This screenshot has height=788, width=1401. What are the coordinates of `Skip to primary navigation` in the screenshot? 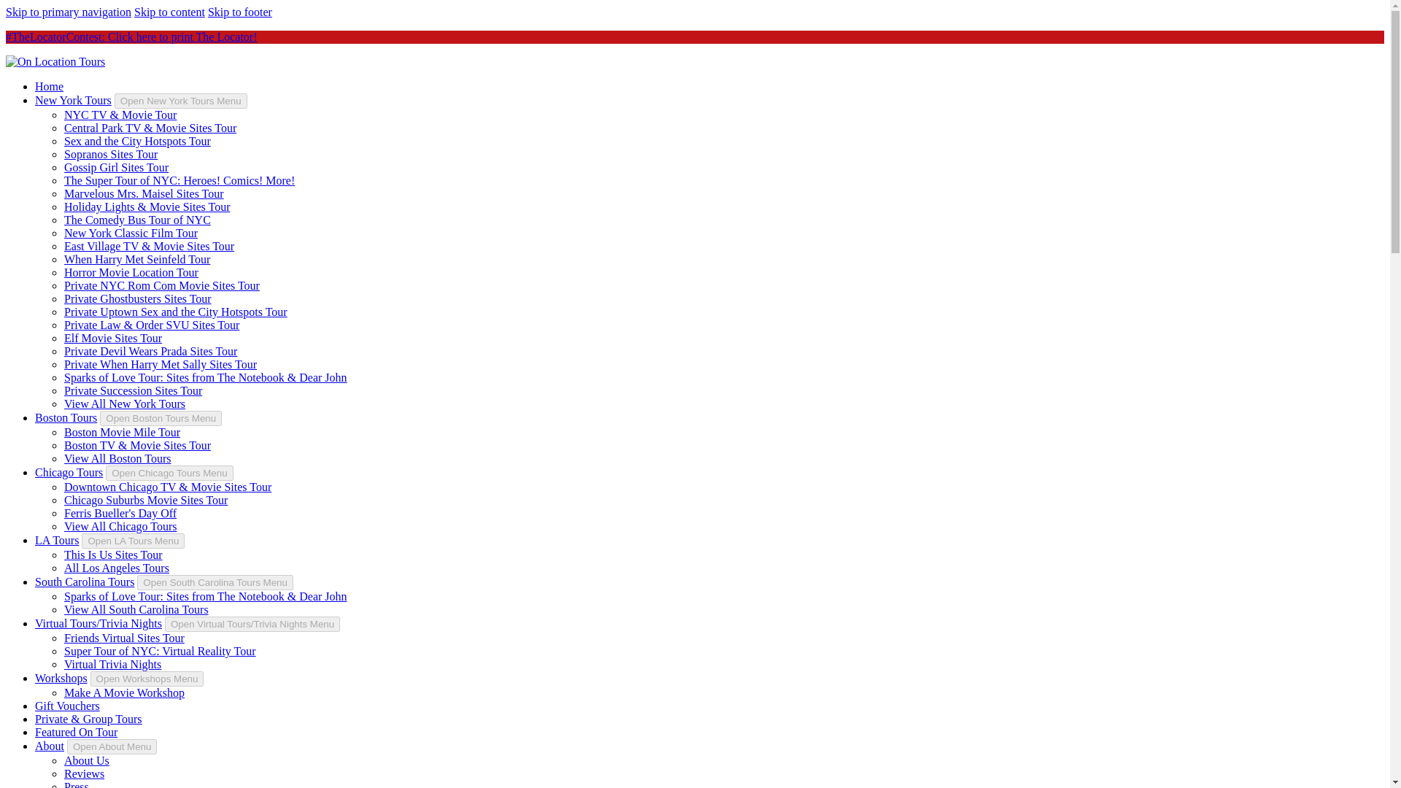 It's located at (69, 12).